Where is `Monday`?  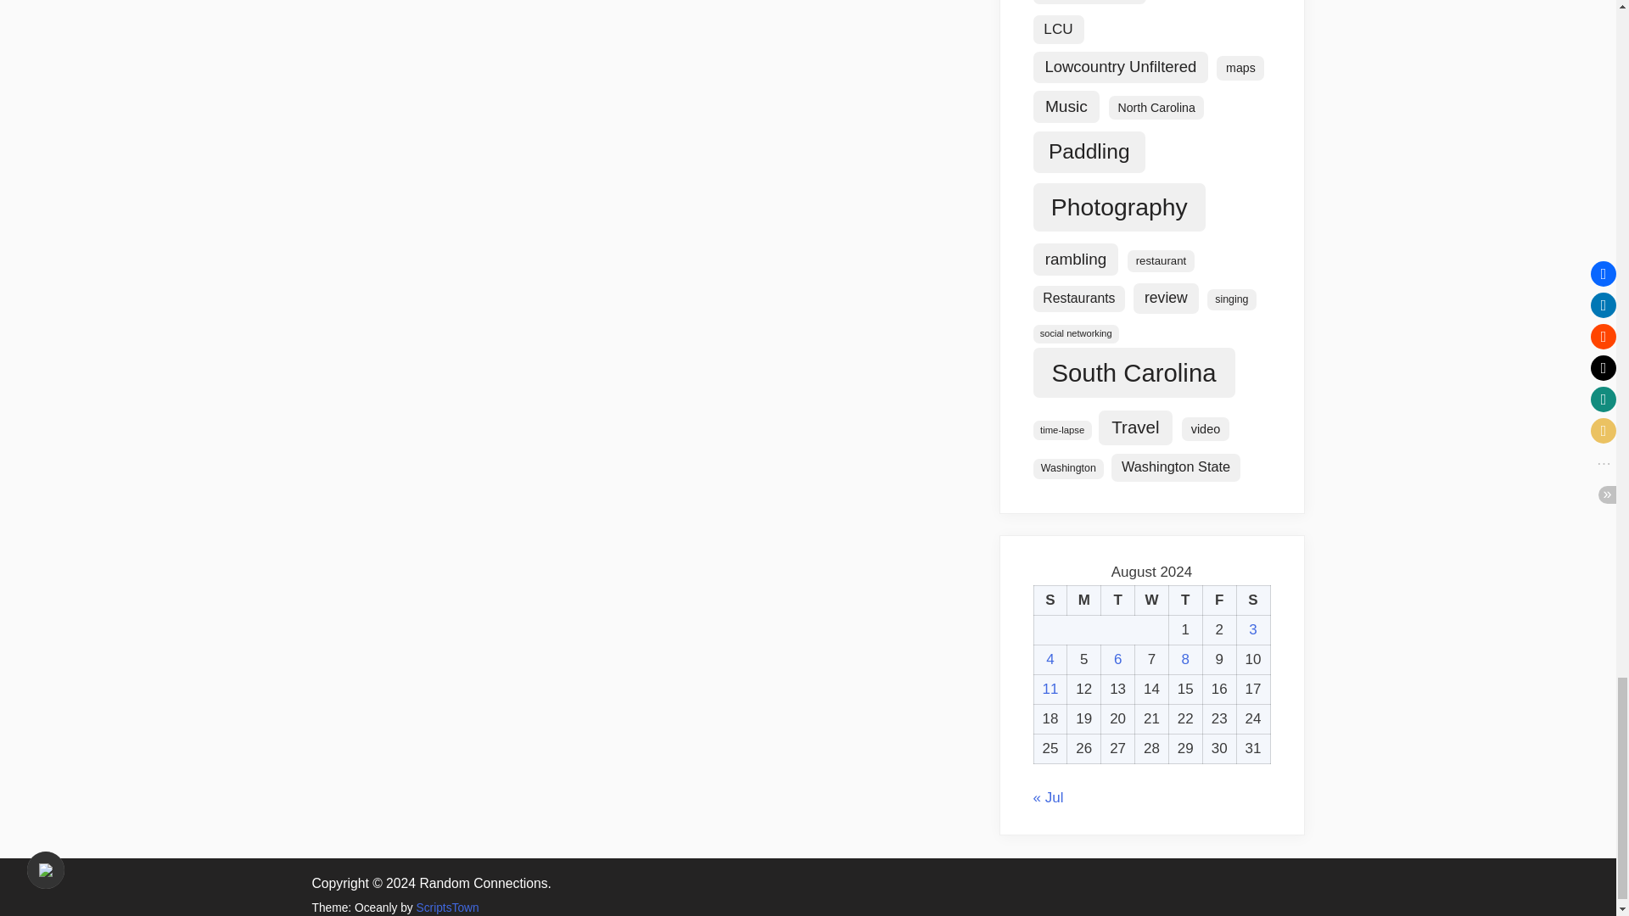 Monday is located at coordinates (1083, 600).